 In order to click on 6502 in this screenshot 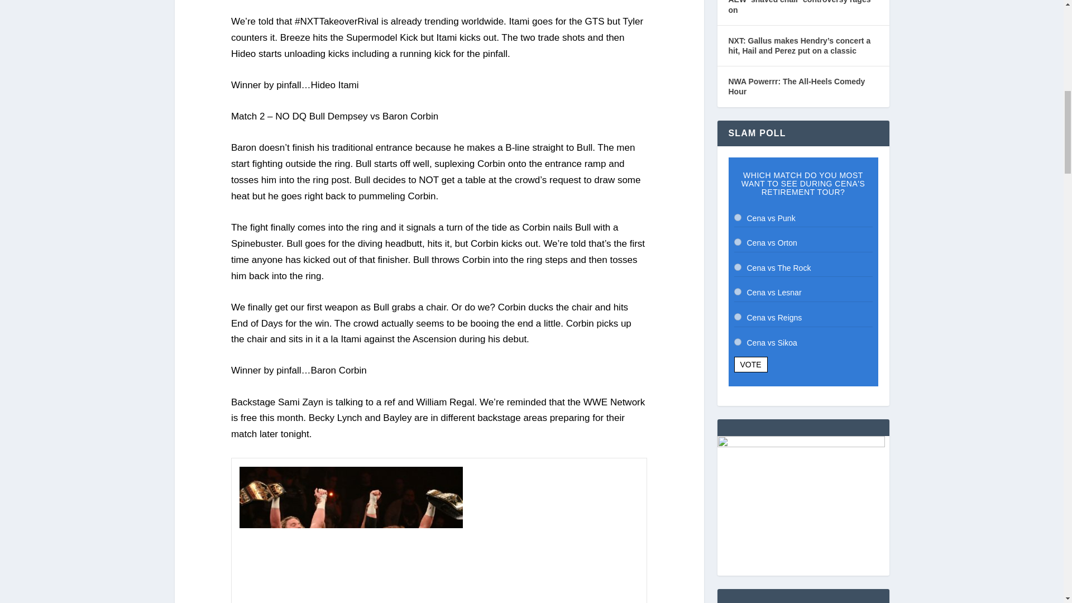, I will do `click(737, 342)`.